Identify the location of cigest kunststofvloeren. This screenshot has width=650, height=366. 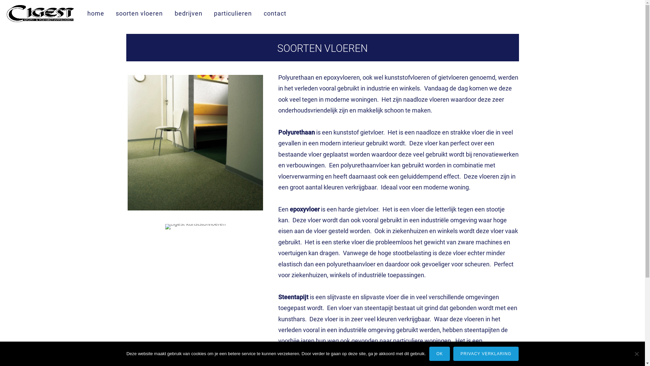
(195, 143).